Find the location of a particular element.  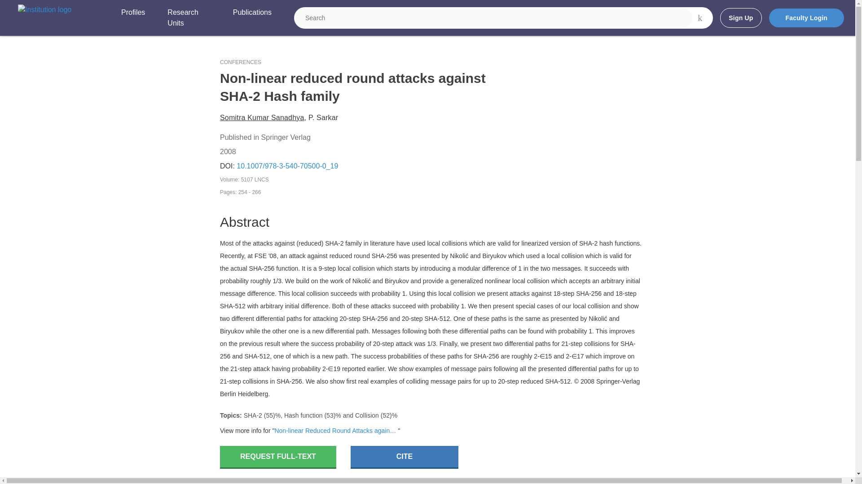

Publications is located at coordinates (252, 18).